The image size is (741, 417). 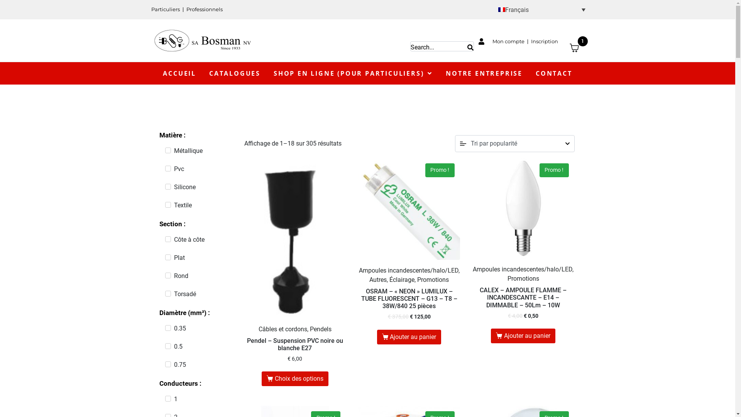 I want to click on SHOP EN LIGNE (POUR PARTICULIERS), so click(x=353, y=73).